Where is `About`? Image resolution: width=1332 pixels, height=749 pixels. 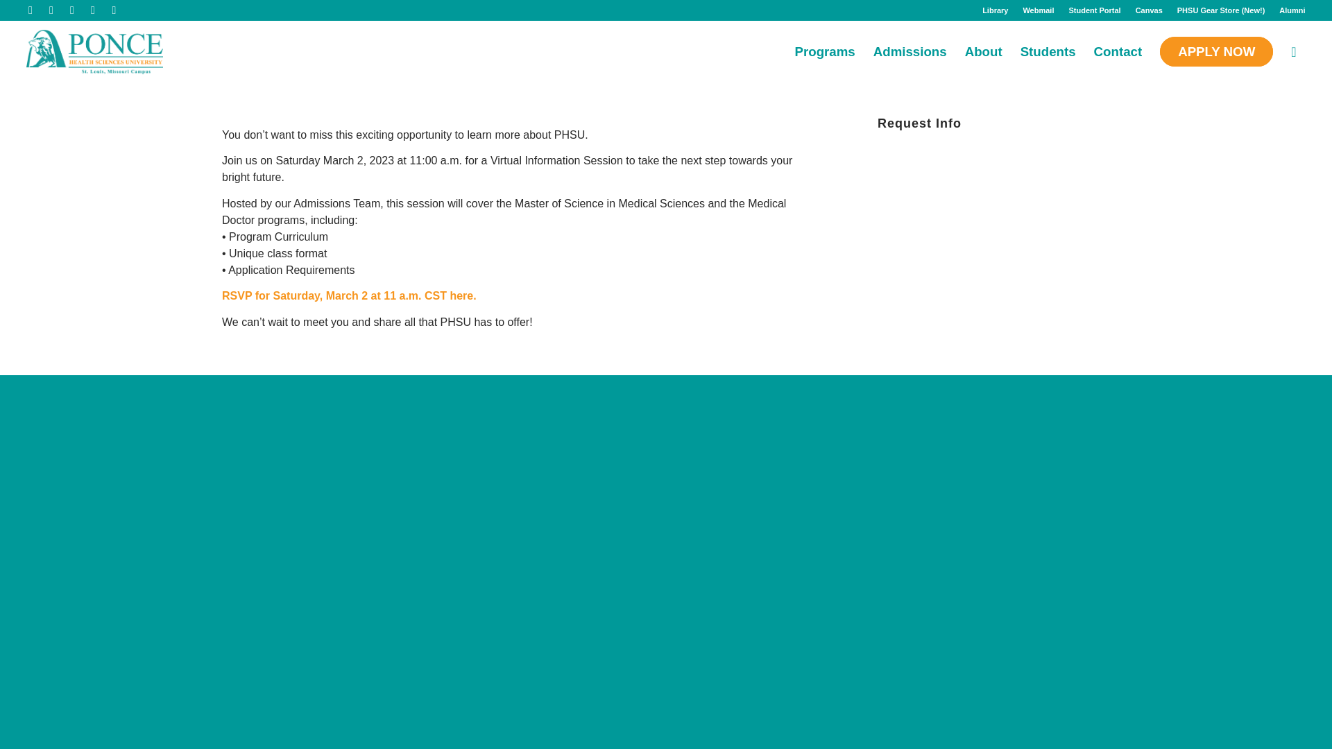
About is located at coordinates (984, 51).